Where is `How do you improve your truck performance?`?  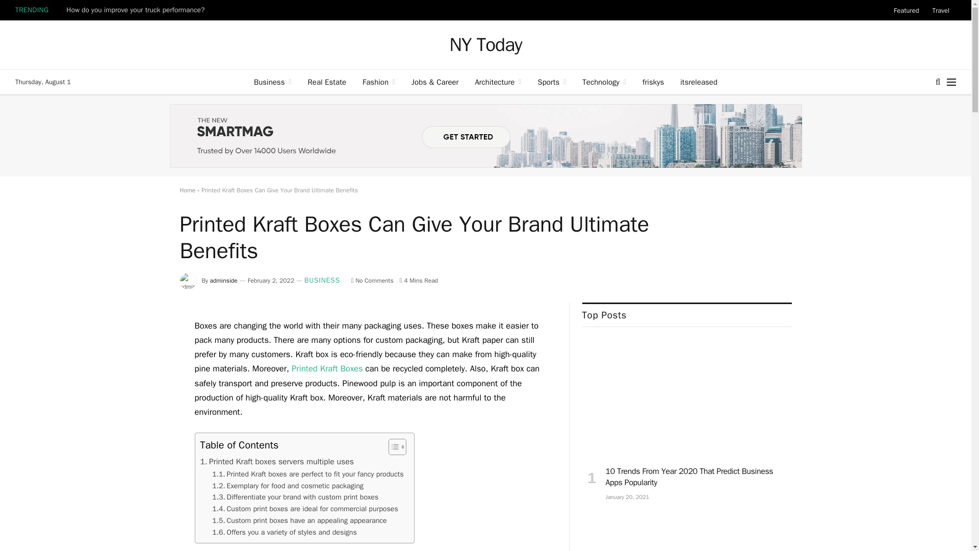 How do you improve your truck performance? is located at coordinates (138, 10).